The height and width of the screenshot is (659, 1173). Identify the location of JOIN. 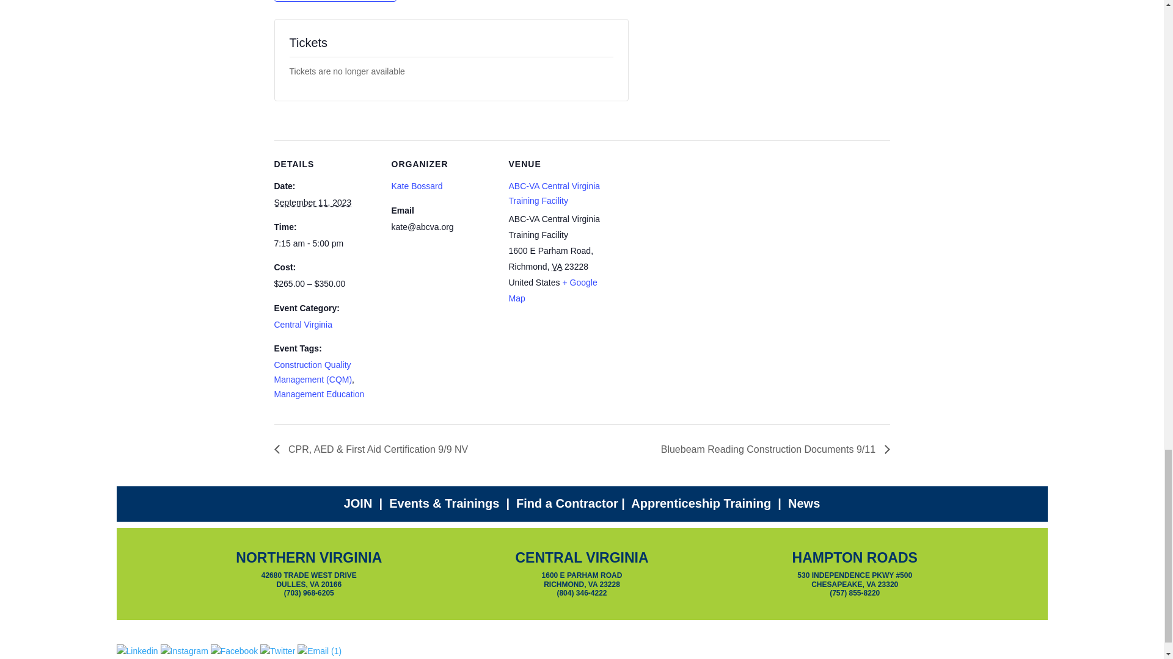
(358, 503).